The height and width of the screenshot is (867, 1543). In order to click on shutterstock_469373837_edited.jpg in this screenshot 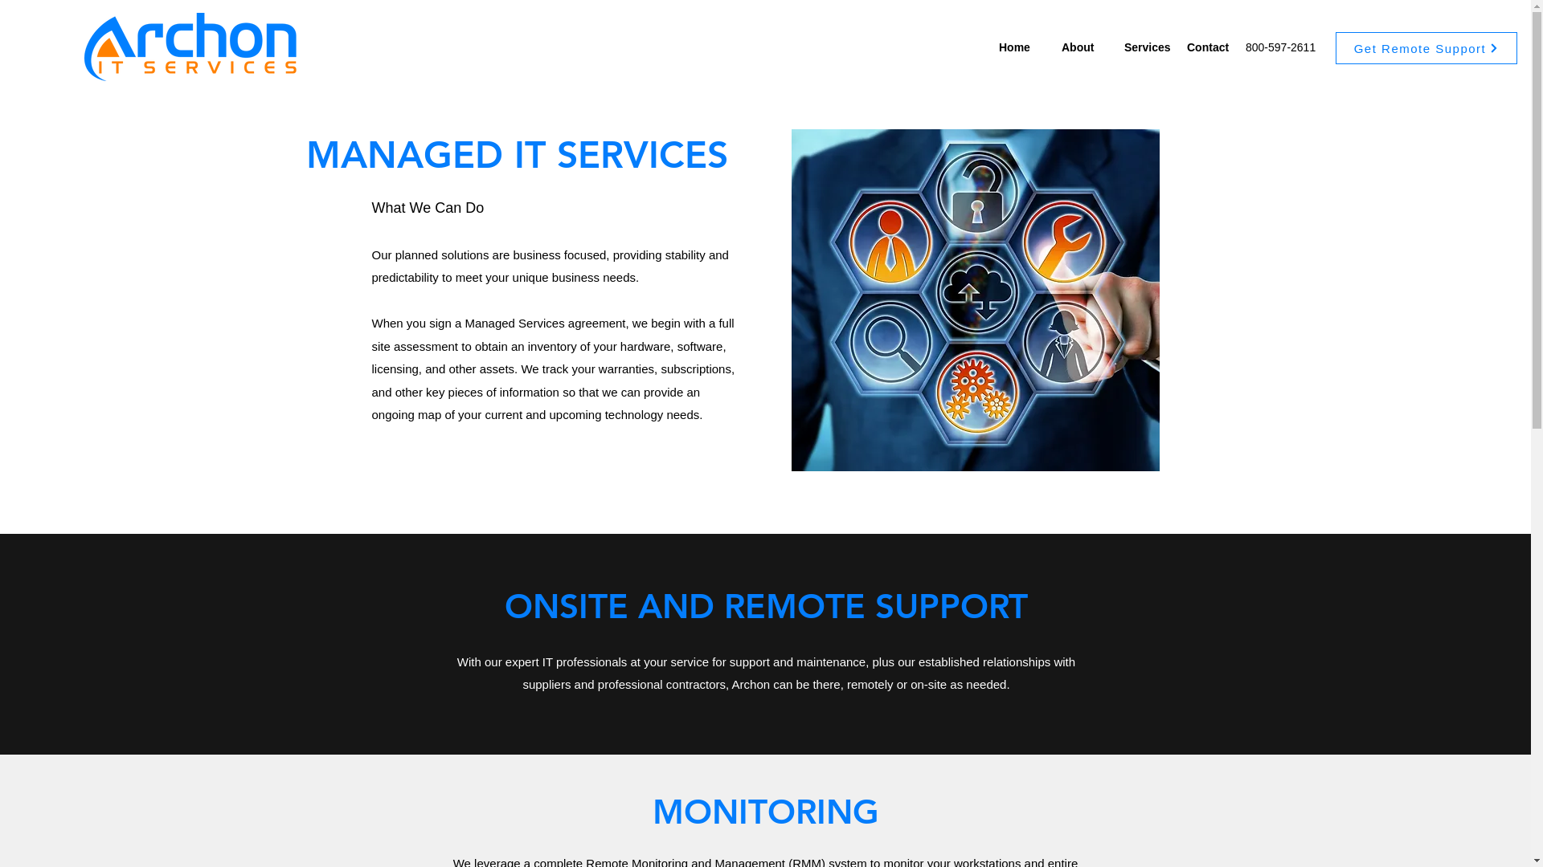, I will do `click(974, 300)`.